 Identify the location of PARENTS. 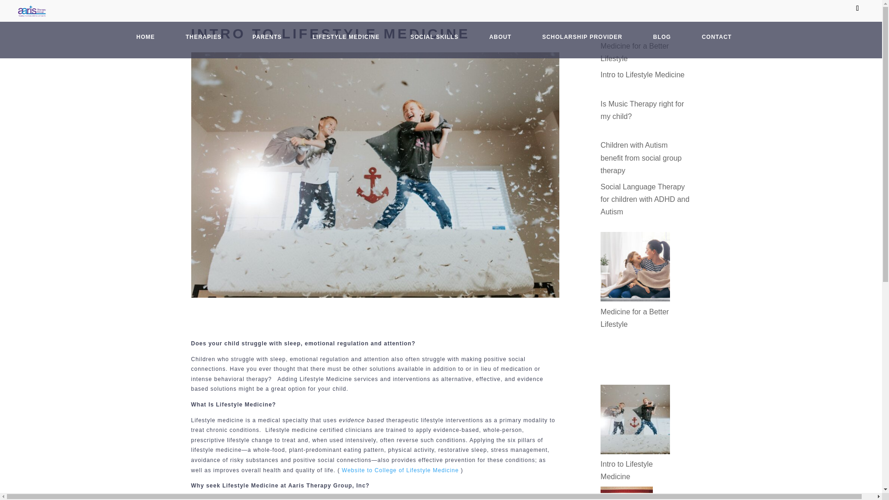
(267, 41).